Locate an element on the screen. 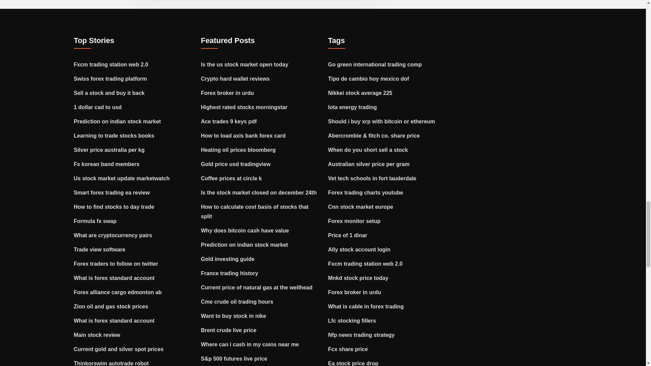 The width and height of the screenshot is (651, 366). Zion oil and gas stock prices is located at coordinates (111, 306).